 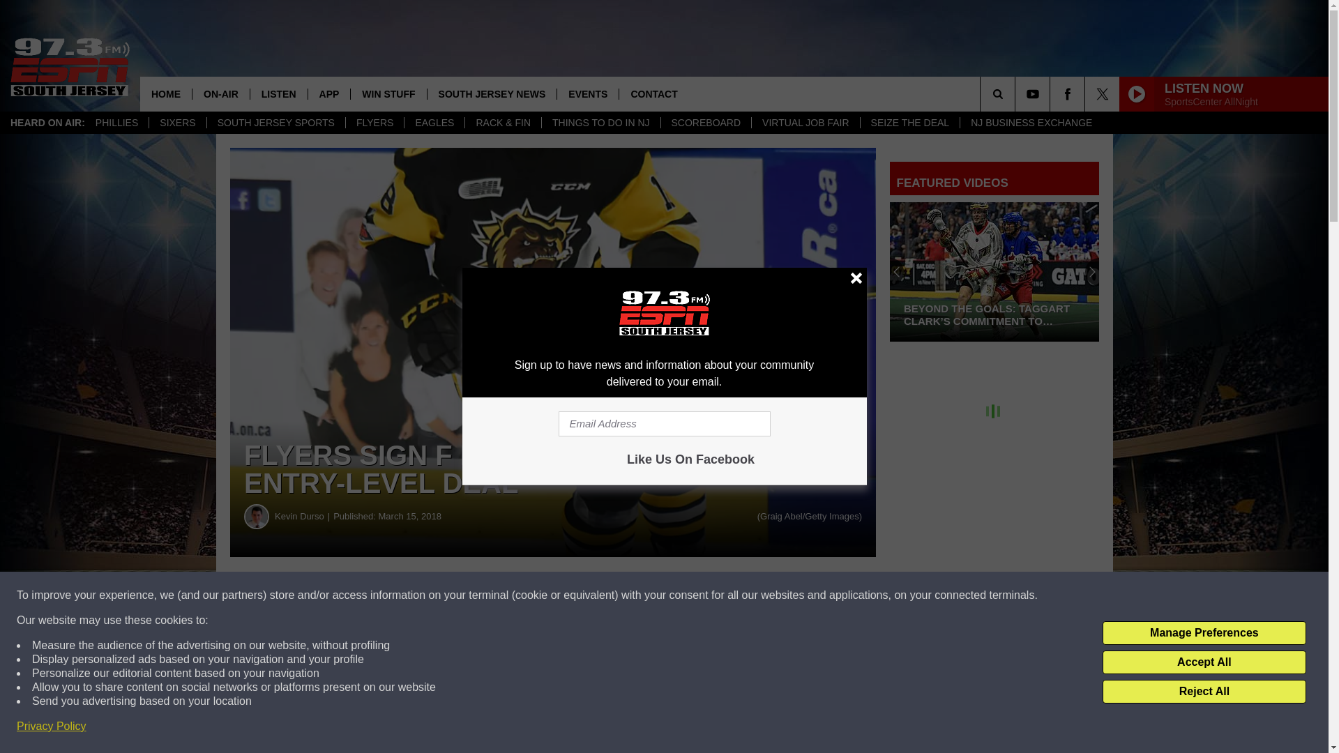 I want to click on Reject All, so click(x=1204, y=692).